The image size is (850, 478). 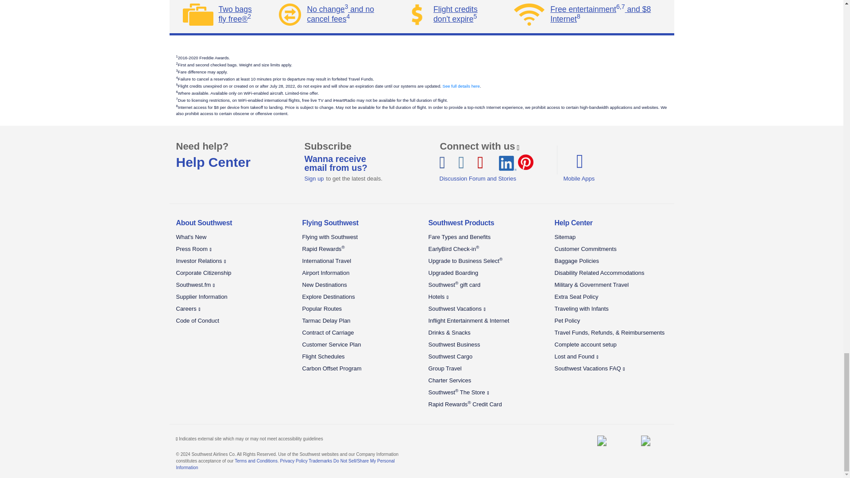 I want to click on Southwest Business , so click(x=602, y=440).